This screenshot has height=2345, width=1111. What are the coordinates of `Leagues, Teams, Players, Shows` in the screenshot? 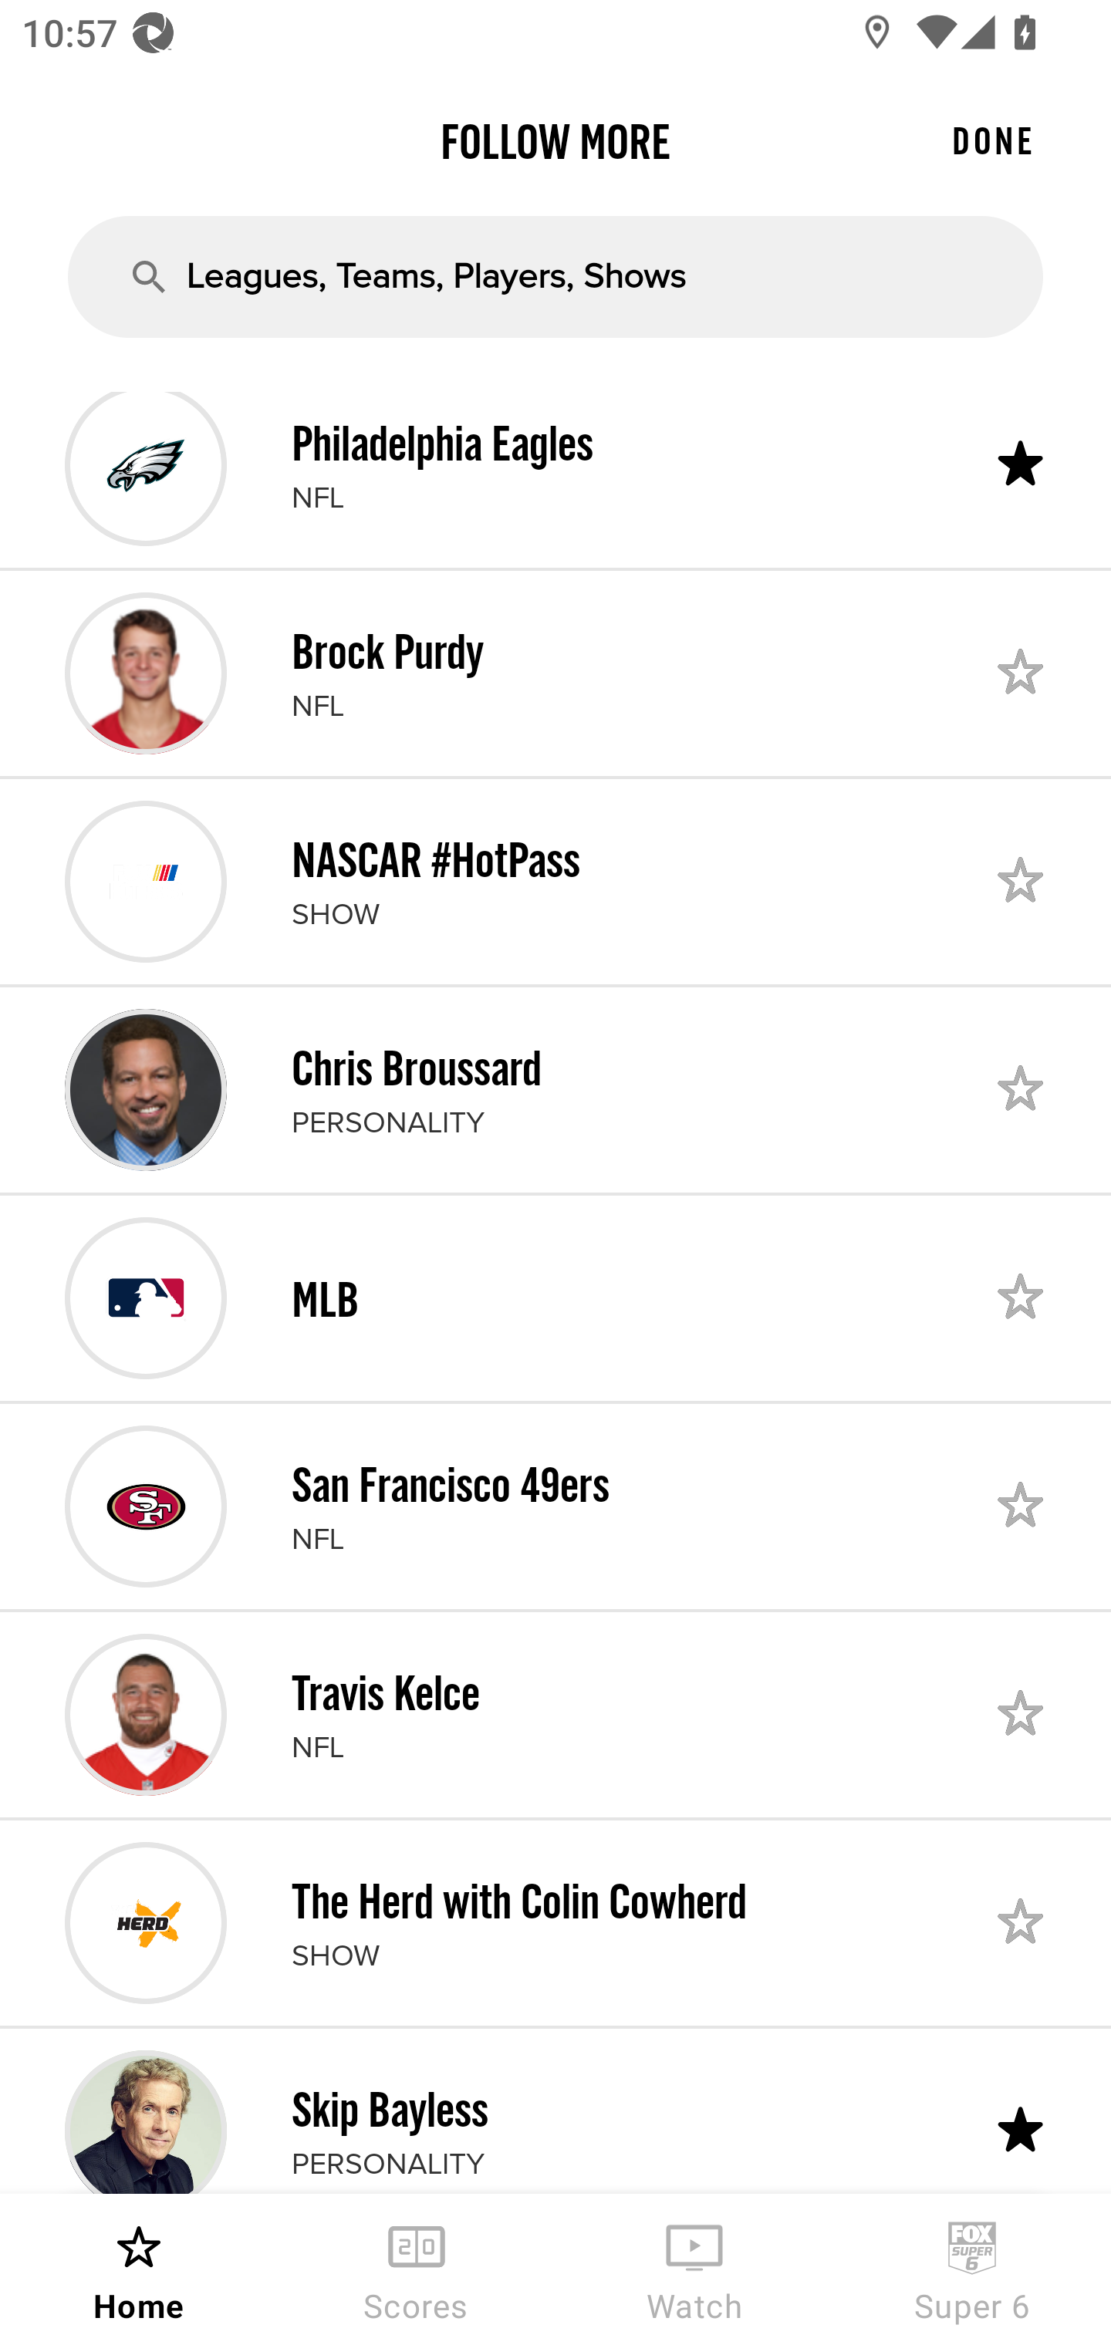 It's located at (555, 276).